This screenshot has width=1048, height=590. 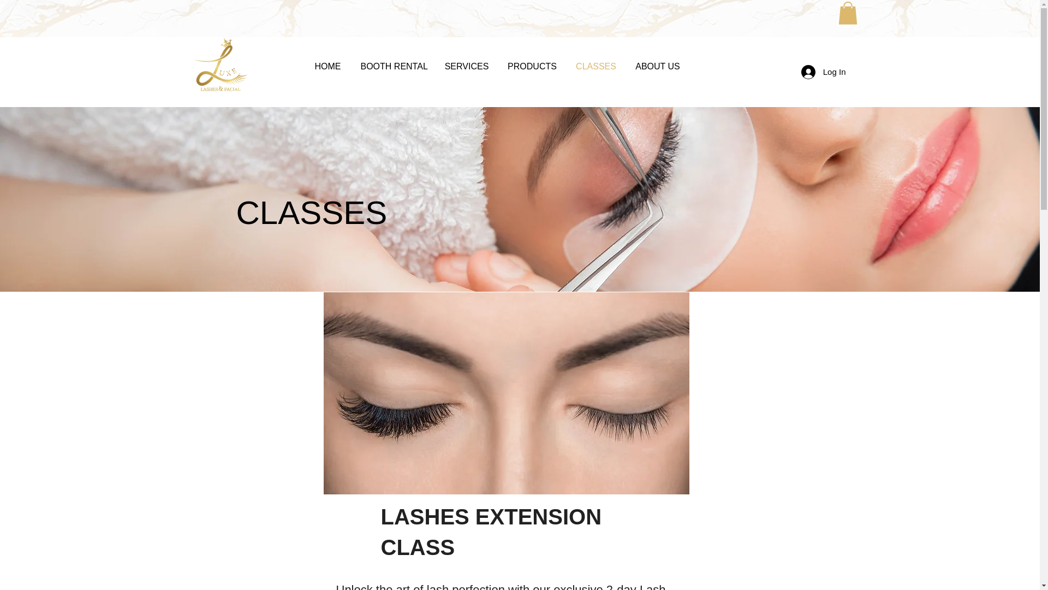 I want to click on ABOUT US, so click(x=657, y=67).